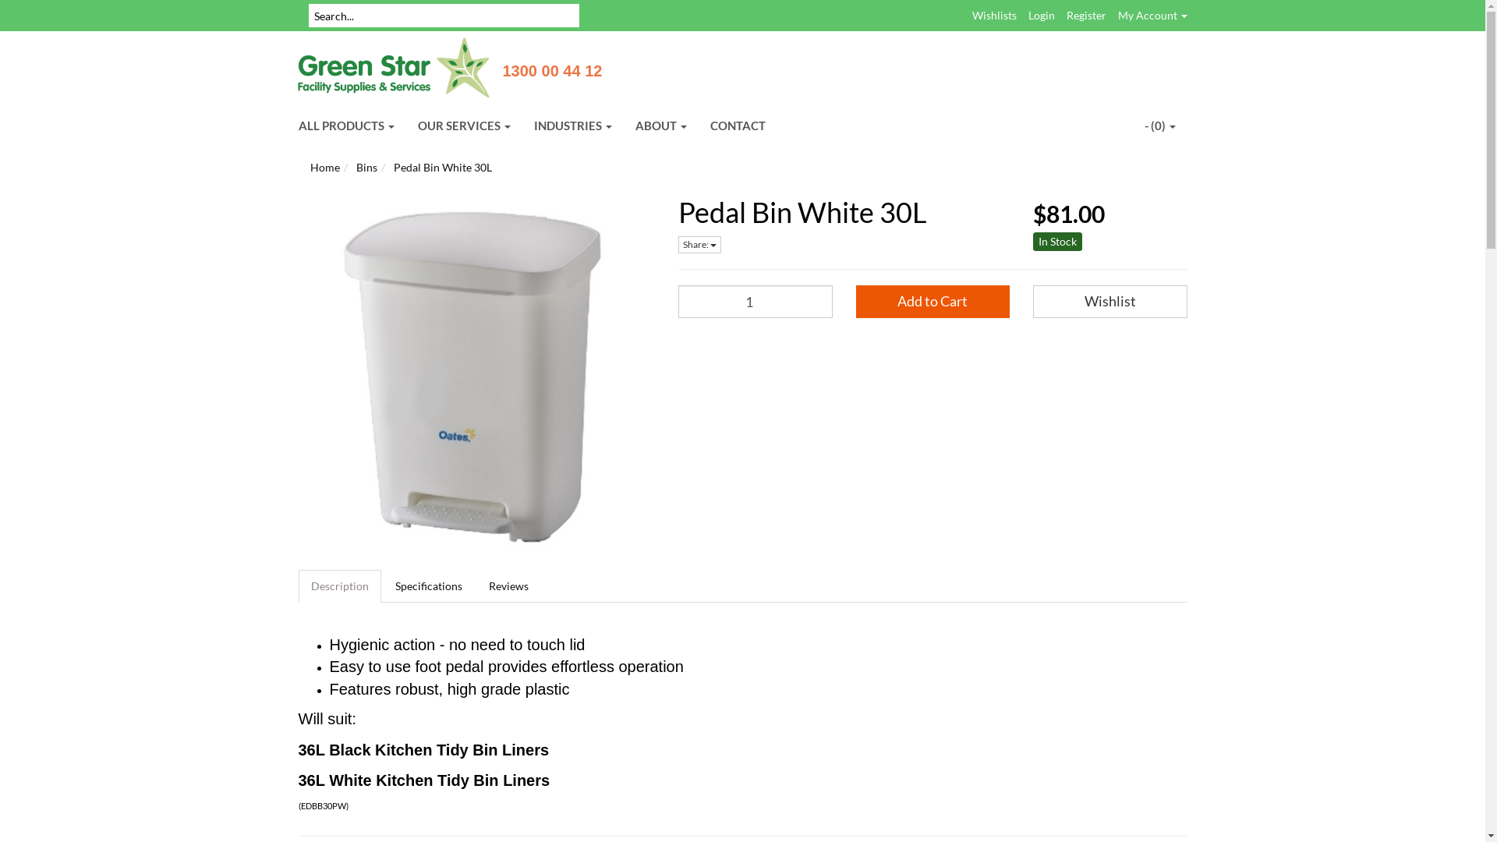 The image size is (1497, 842). What do you see at coordinates (1041, 16) in the screenshot?
I see `Login` at bounding box center [1041, 16].